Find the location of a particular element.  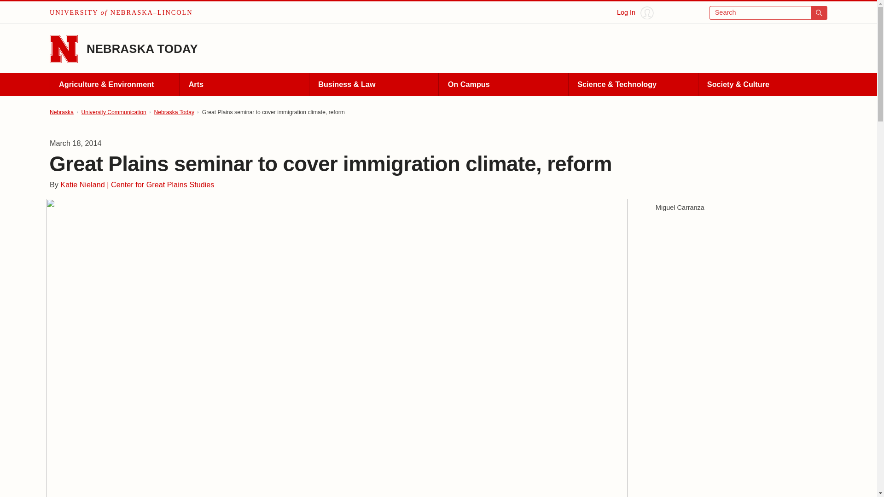

Search is located at coordinates (768, 13).